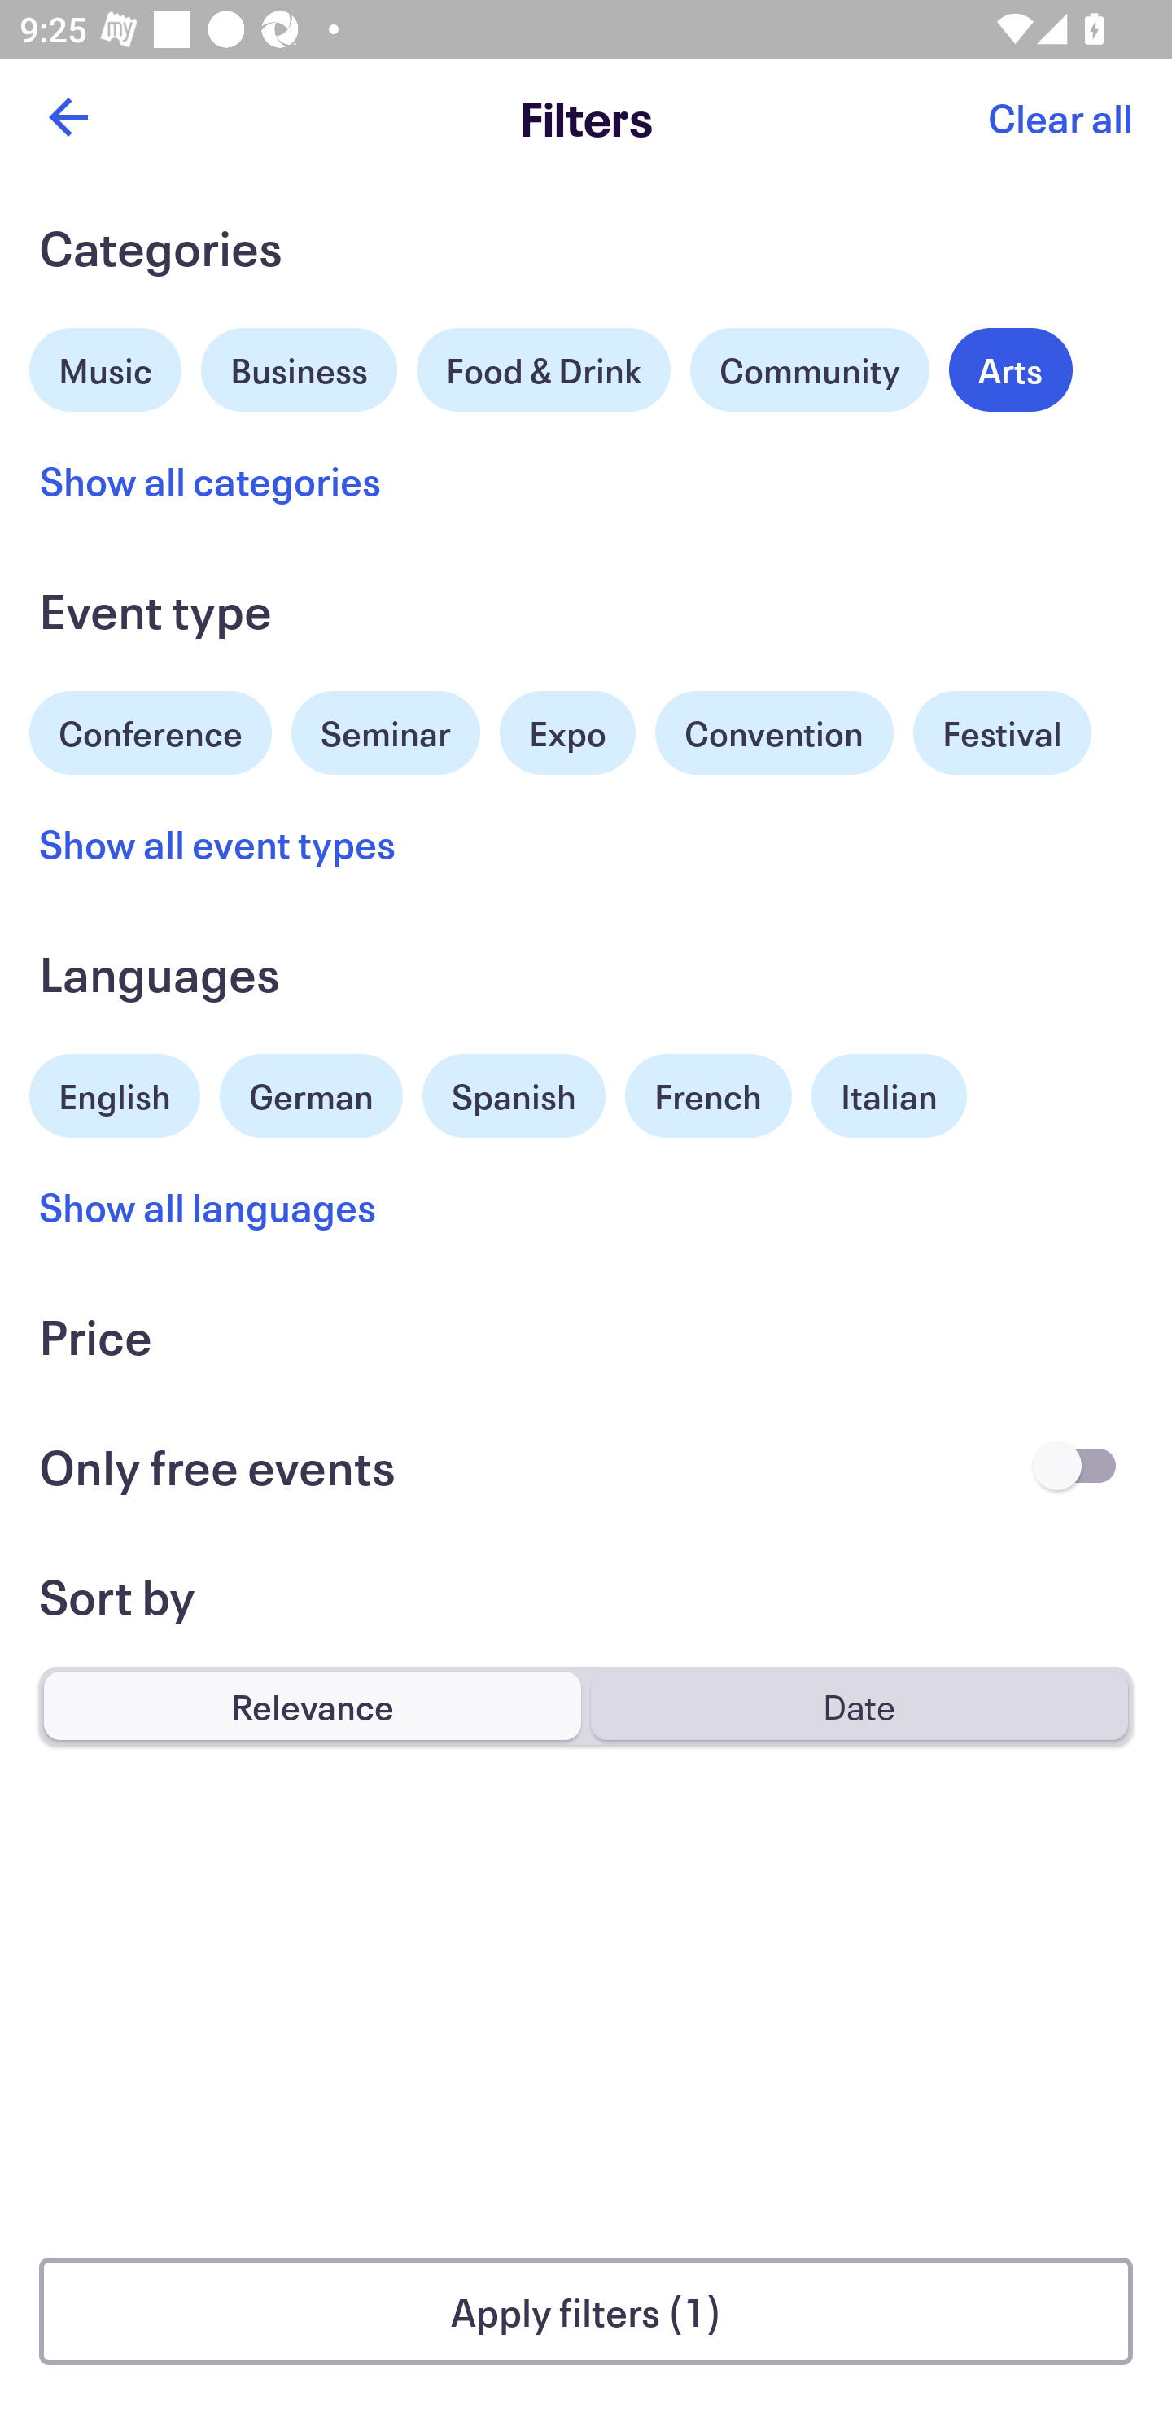 This screenshot has height=2409, width=1172. What do you see at coordinates (151, 729) in the screenshot?
I see `Conference` at bounding box center [151, 729].